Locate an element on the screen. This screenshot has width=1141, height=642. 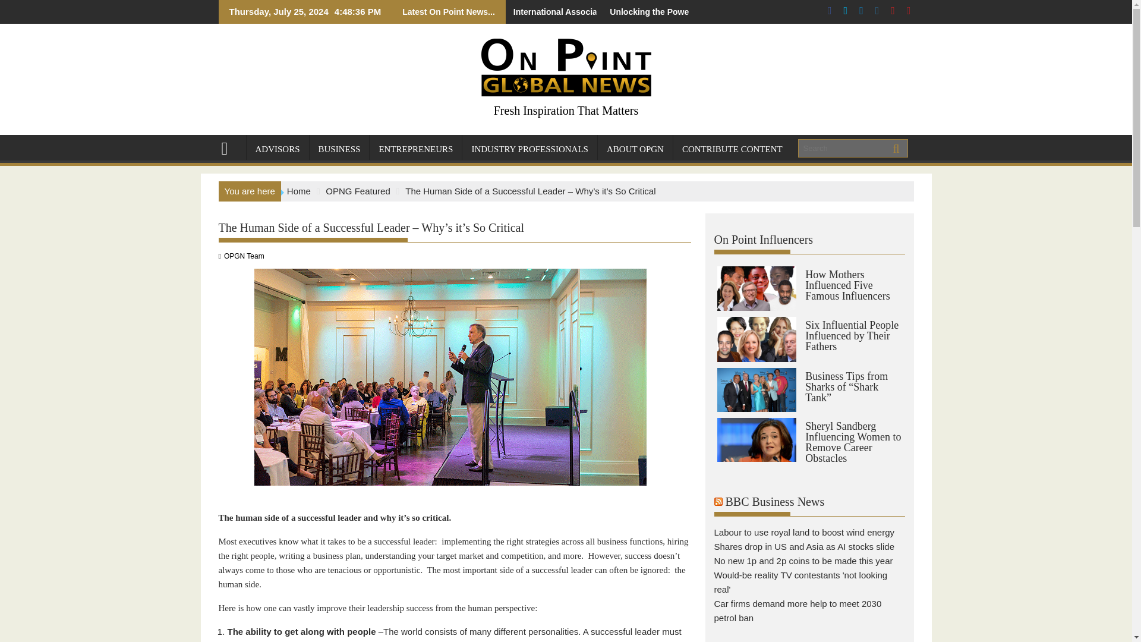
BUSINESS is located at coordinates (339, 149).